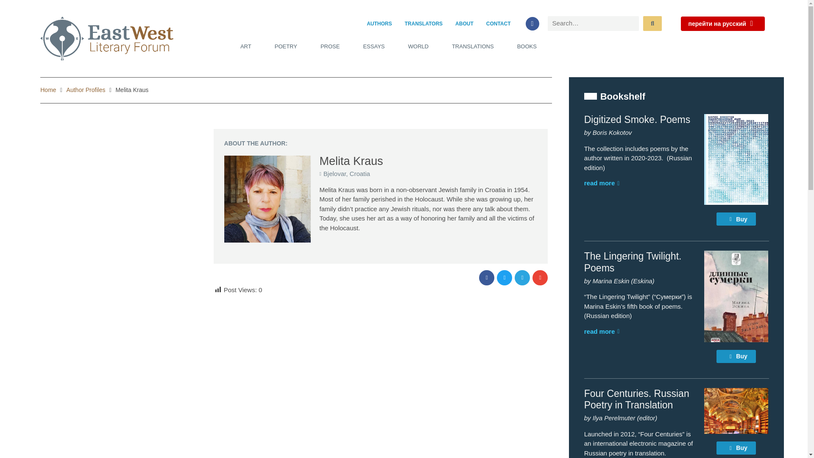 This screenshot has height=458, width=814. Describe the element at coordinates (499, 24) in the screenshot. I see `CONTACT` at that location.